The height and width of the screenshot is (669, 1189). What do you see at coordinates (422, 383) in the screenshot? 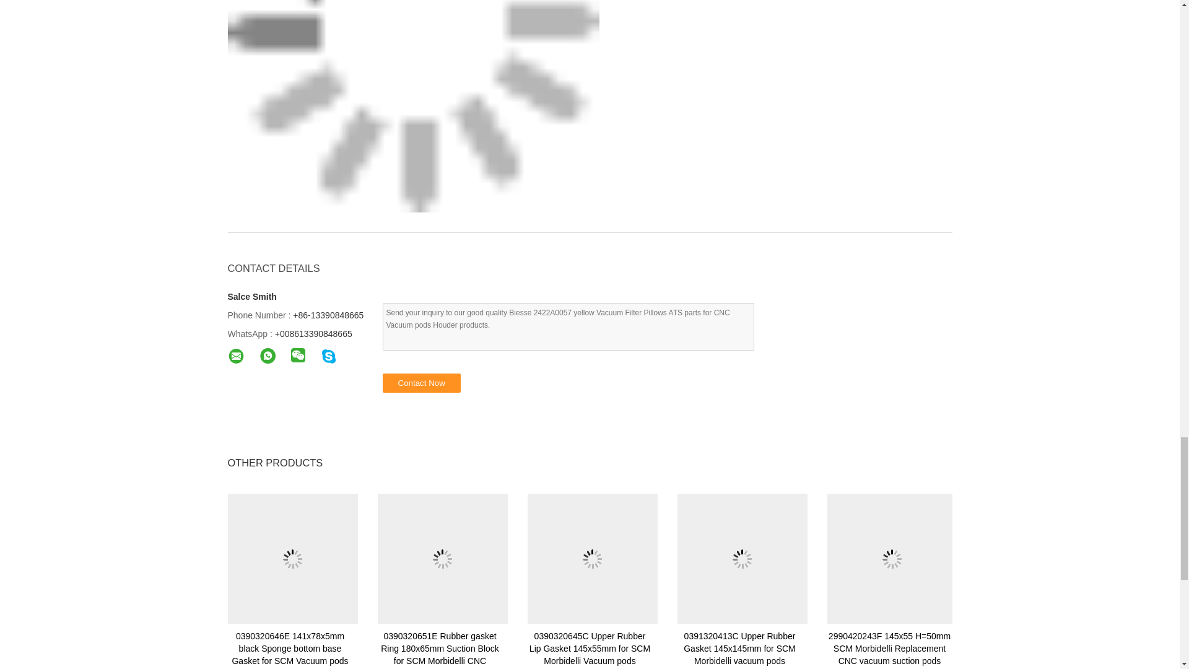
I see `Contact Now` at bounding box center [422, 383].